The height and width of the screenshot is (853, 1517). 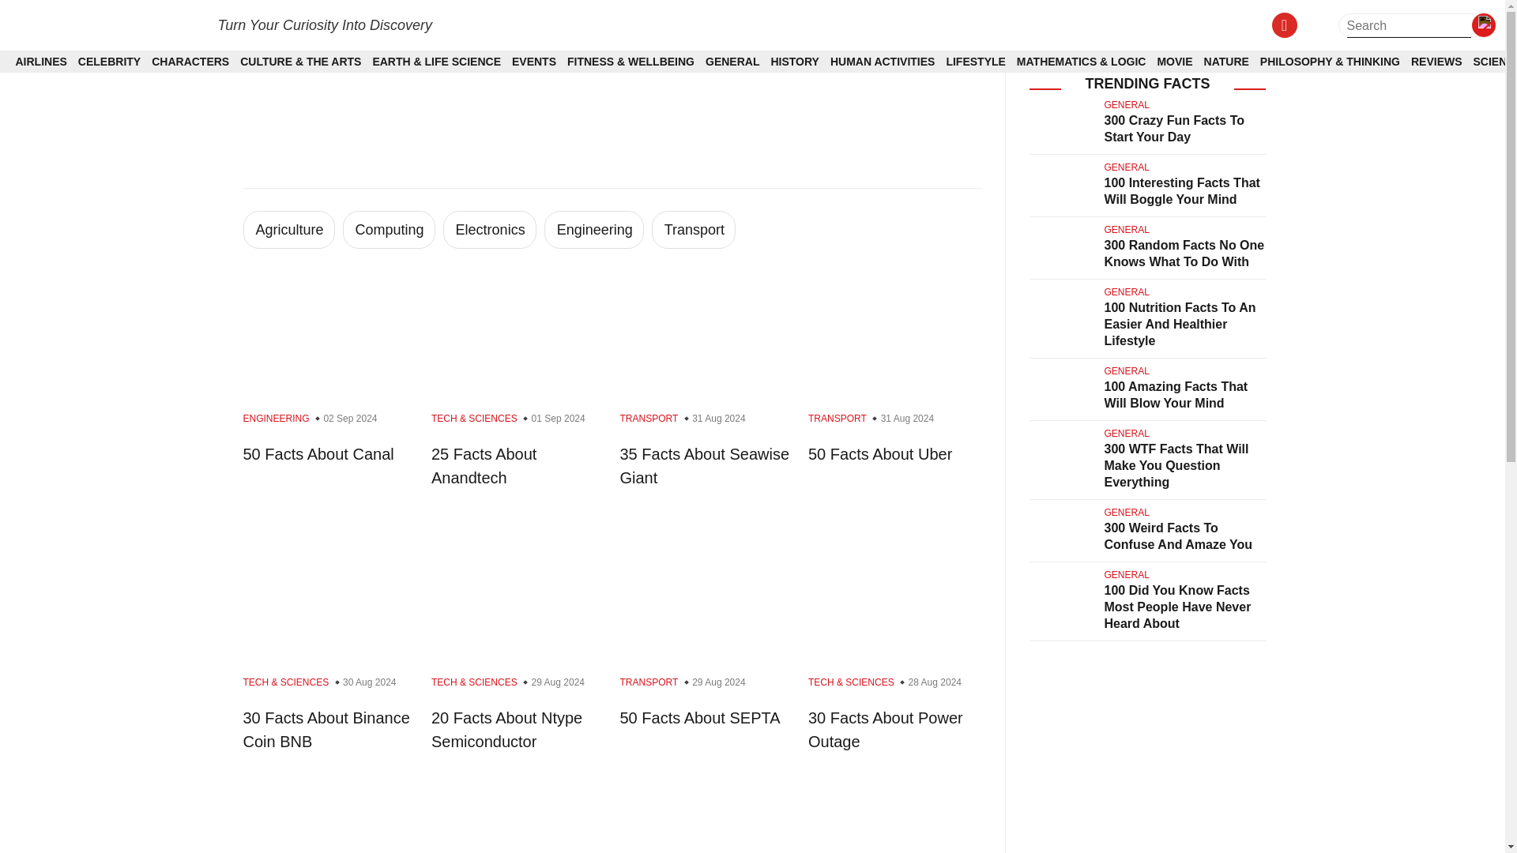 What do you see at coordinates (882, 62) in the screenshot?
I see `HUMAN ACTIVITIES` at bounding box center [882, 62].